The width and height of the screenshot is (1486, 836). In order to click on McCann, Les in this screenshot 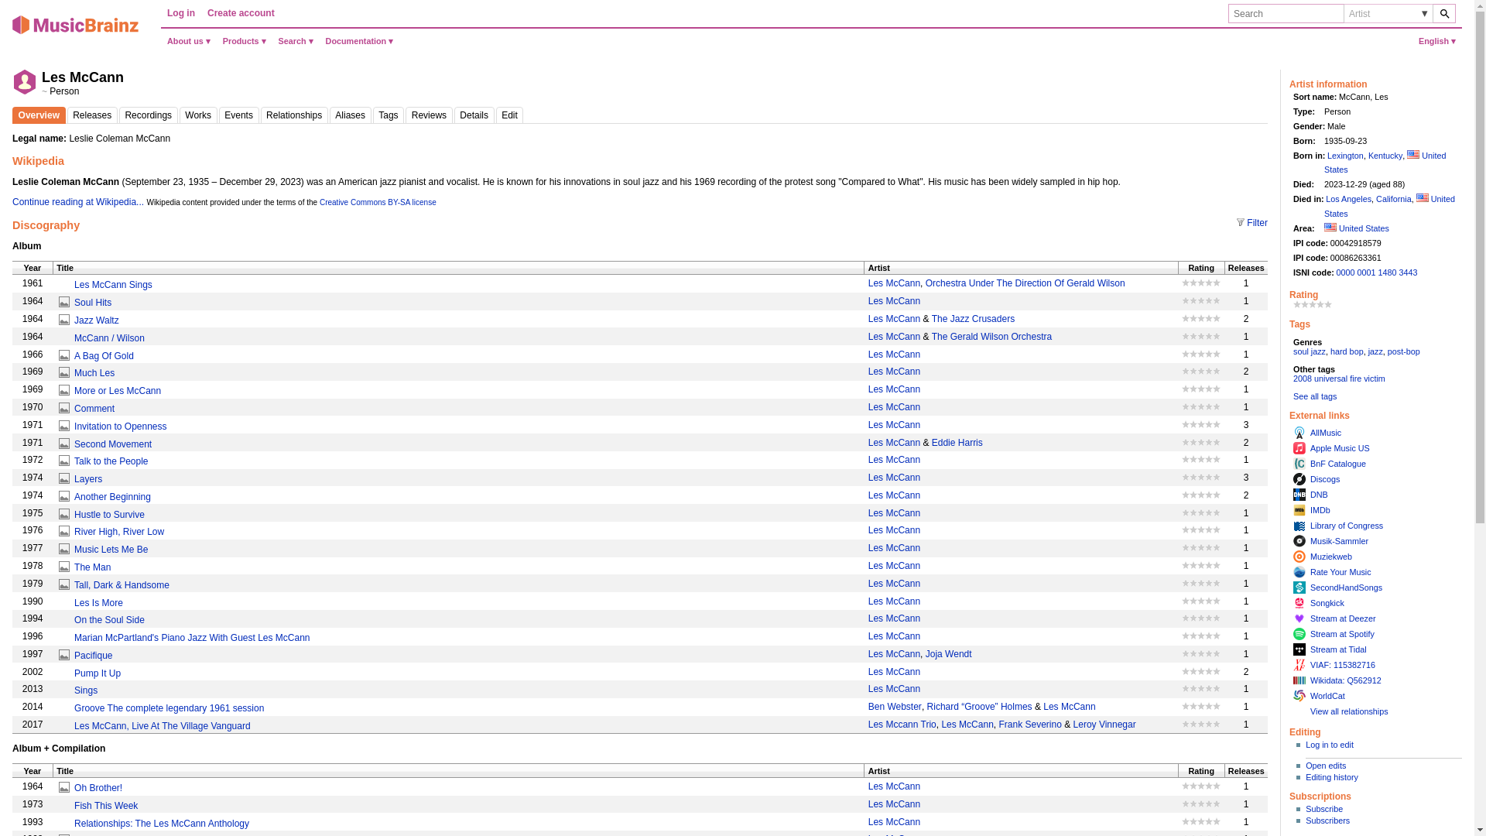, I will do `click(389, 115)`.